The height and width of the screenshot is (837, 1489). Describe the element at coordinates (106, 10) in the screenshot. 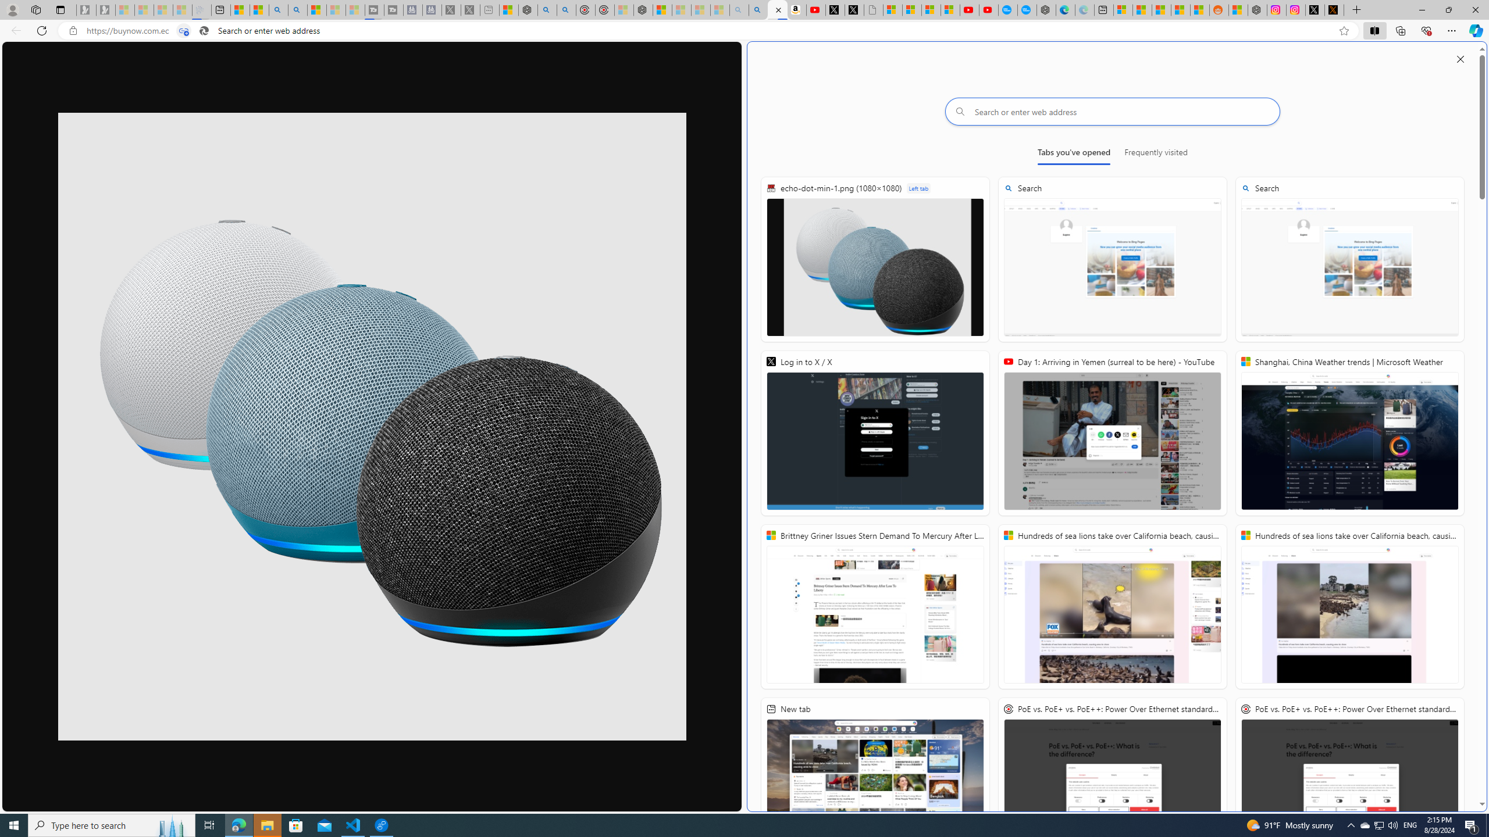

I see `Newsletter Sign Up - Sleeping` at that location.